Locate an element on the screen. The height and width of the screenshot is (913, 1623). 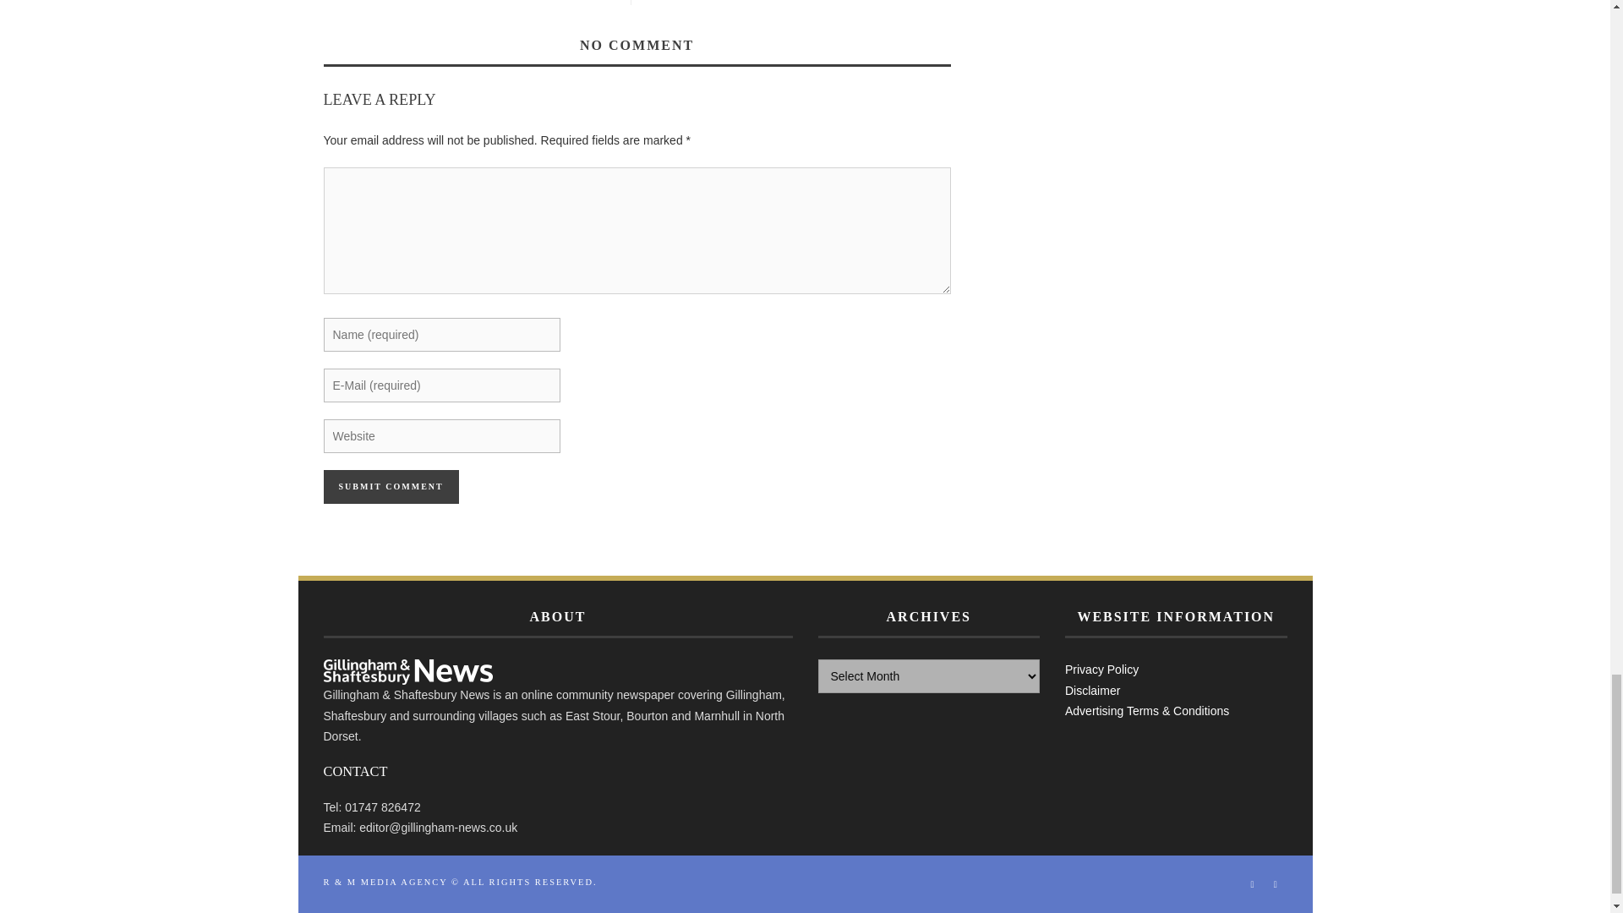
Twitter is located at coordinates (1275, 884).